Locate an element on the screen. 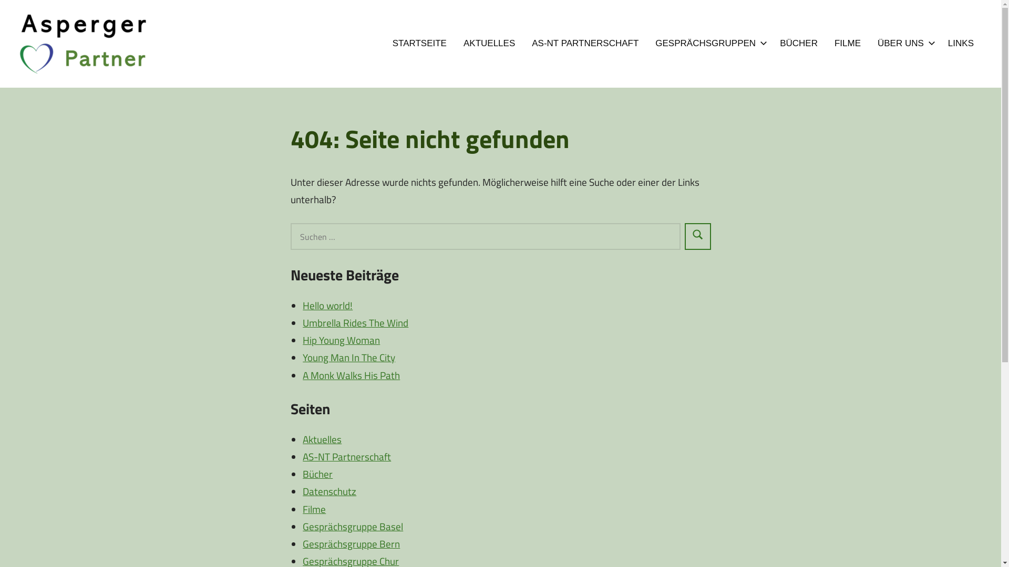 Image resolution: width=1009 pixels, height=567 pixels. A Monk Walks His Path is located at coordinates (351, 375).